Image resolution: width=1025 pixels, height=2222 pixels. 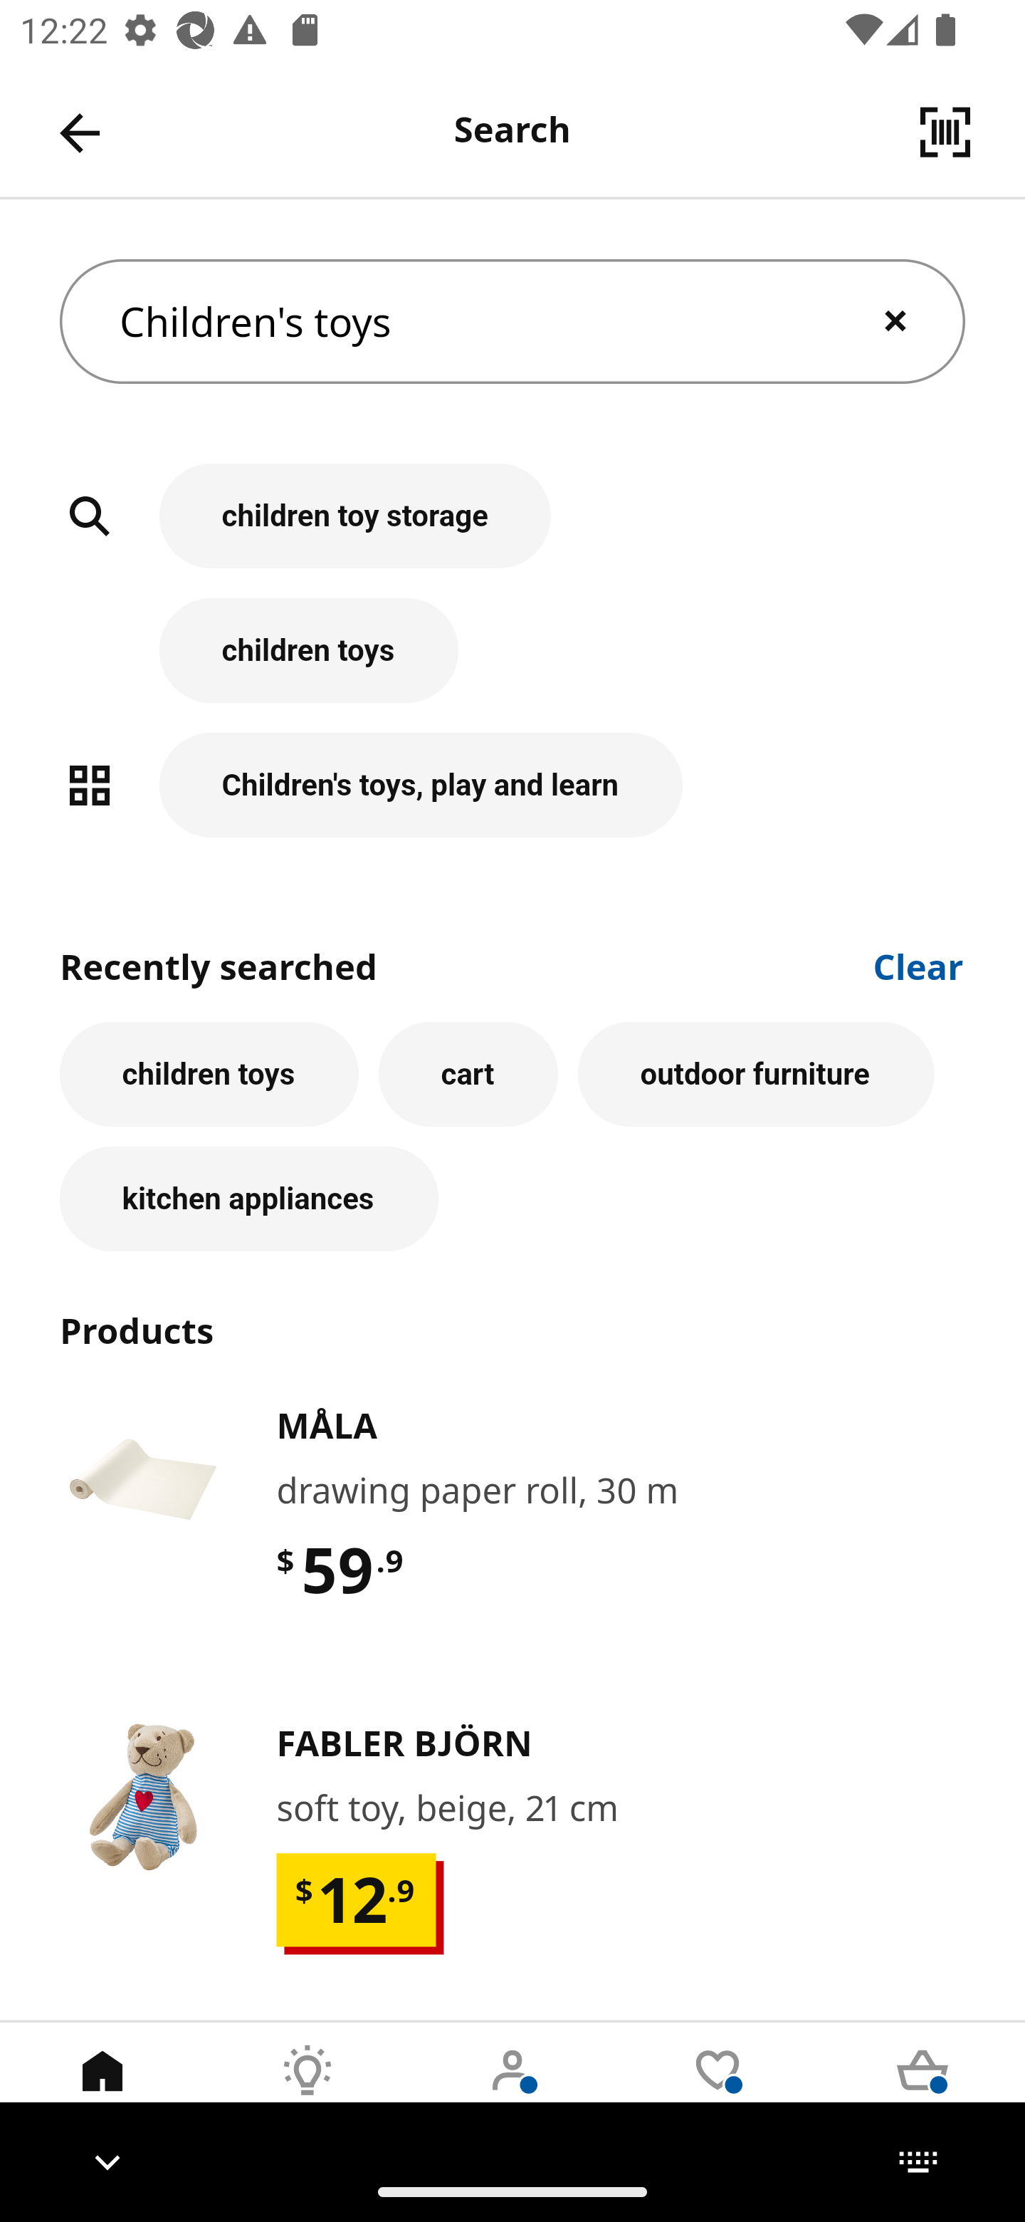 What do you see at coordinates (922, 2092) in the screenshot?
I see `Cart
Tab 5 of 5` at bounding box center [922, 2092].